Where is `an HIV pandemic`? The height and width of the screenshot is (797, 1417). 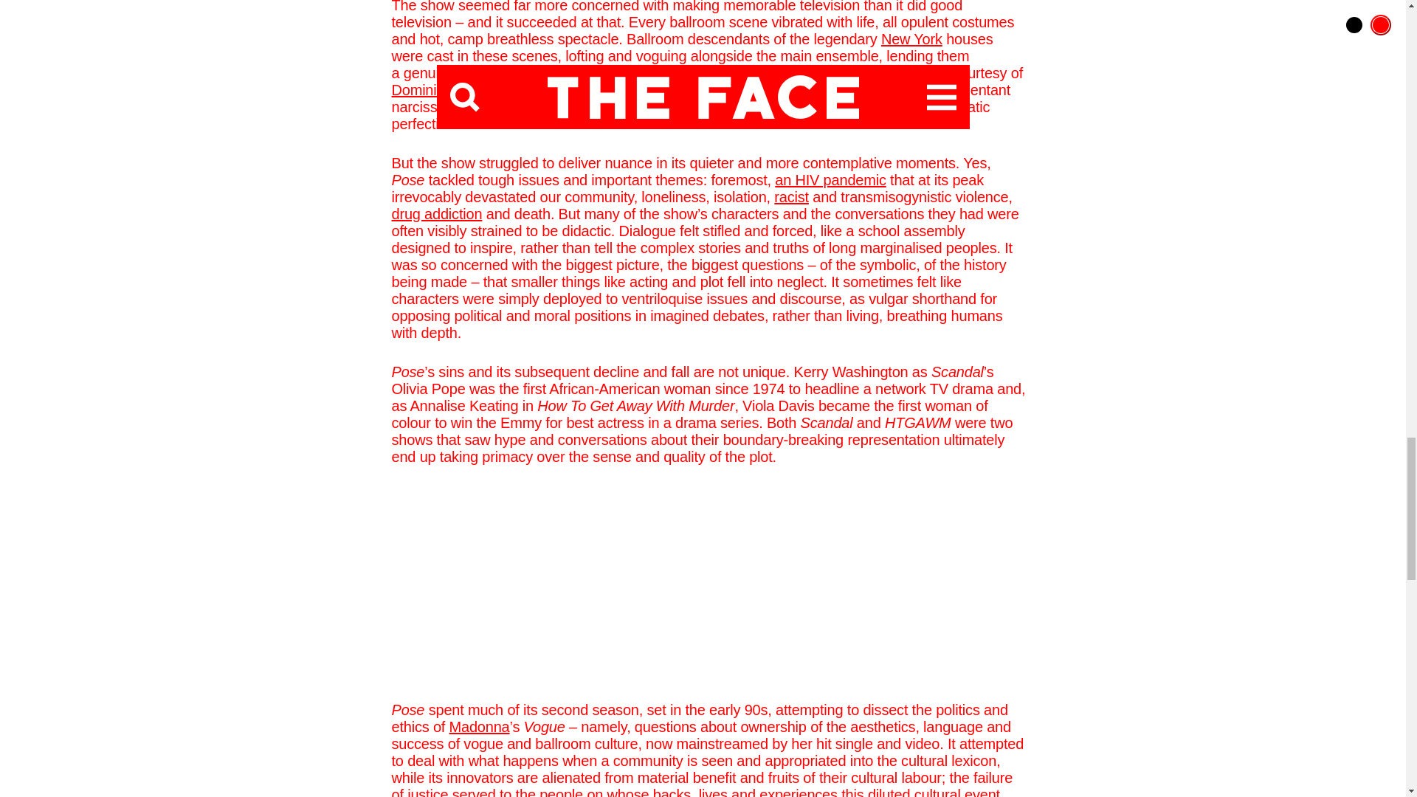
an HIV pandemic is located at coordinates (830, 180).